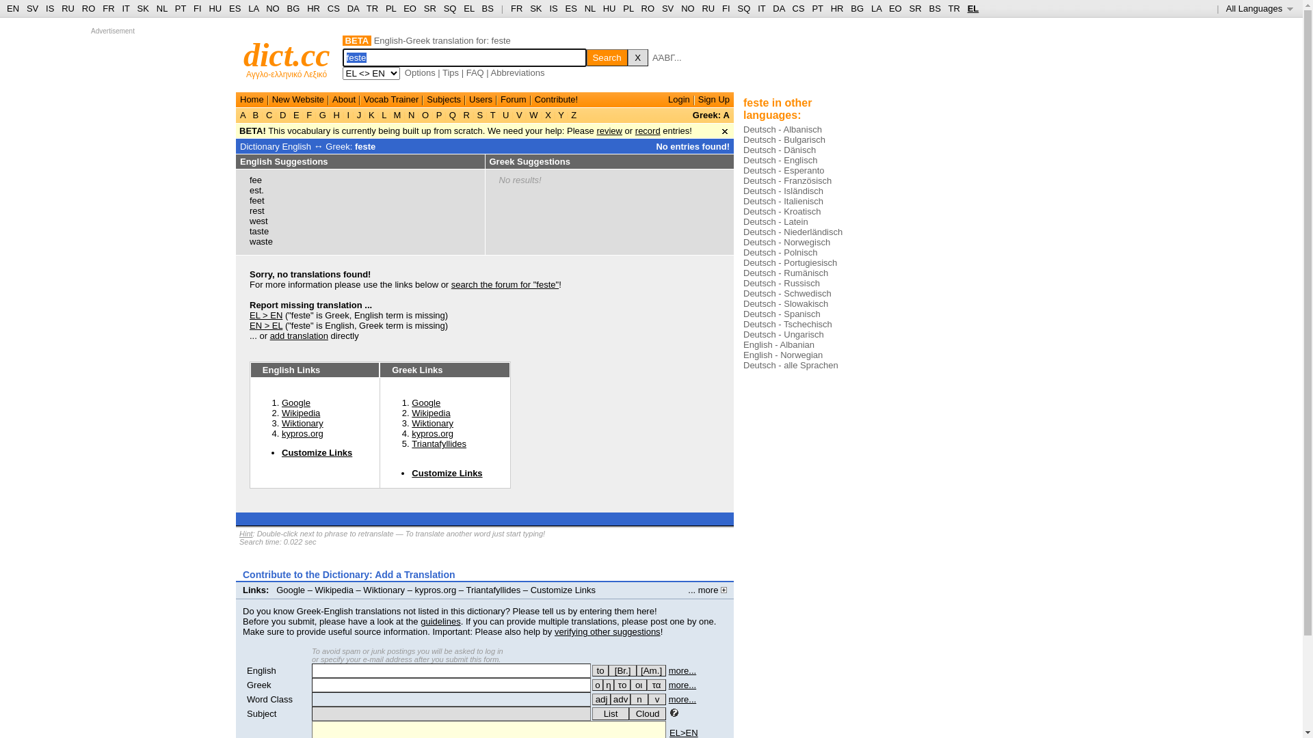 Image resolution: width=1313 pixels, height=738 pixels. Describe the element at coordinates (783, 355) in the screenshot. I see `English - Norwegian` at that location.